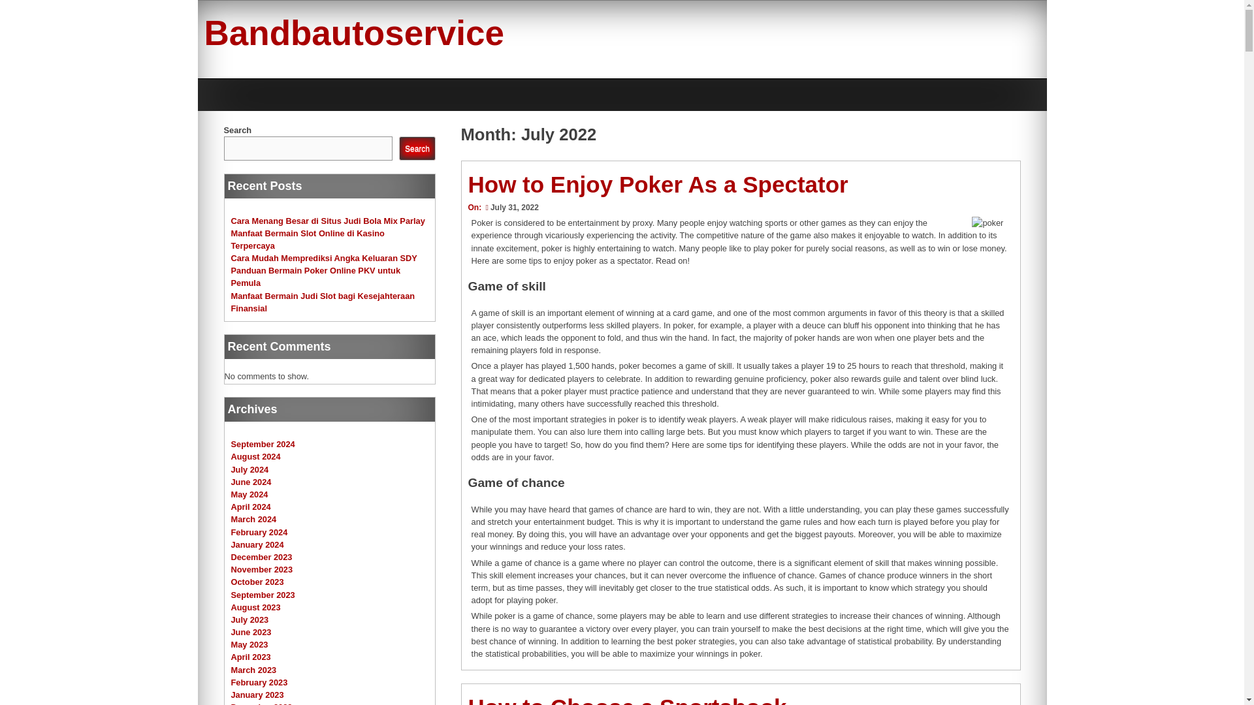 This screenshot has height=705, width=1254. I want to click on July 31, 2022, so click(510, 208).